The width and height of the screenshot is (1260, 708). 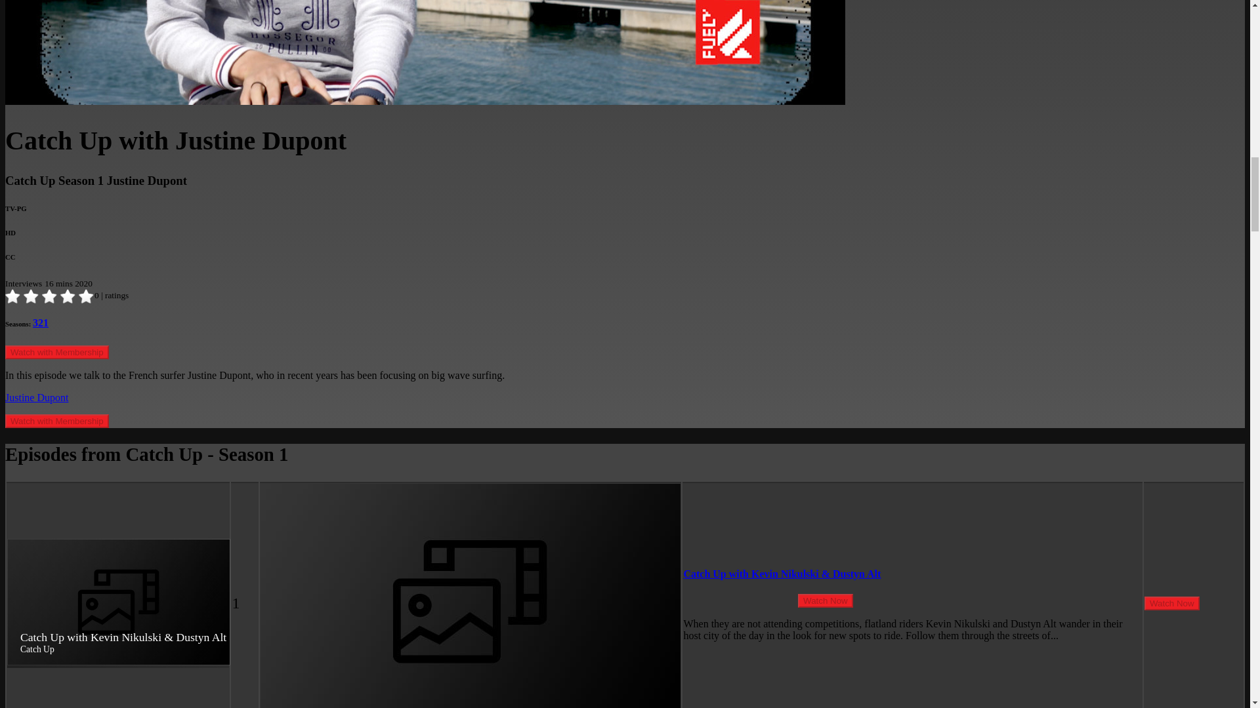 What do you see at coordinates (13, 296) in the screenshot?
I see `hated it` at bounding box center [13, 296].